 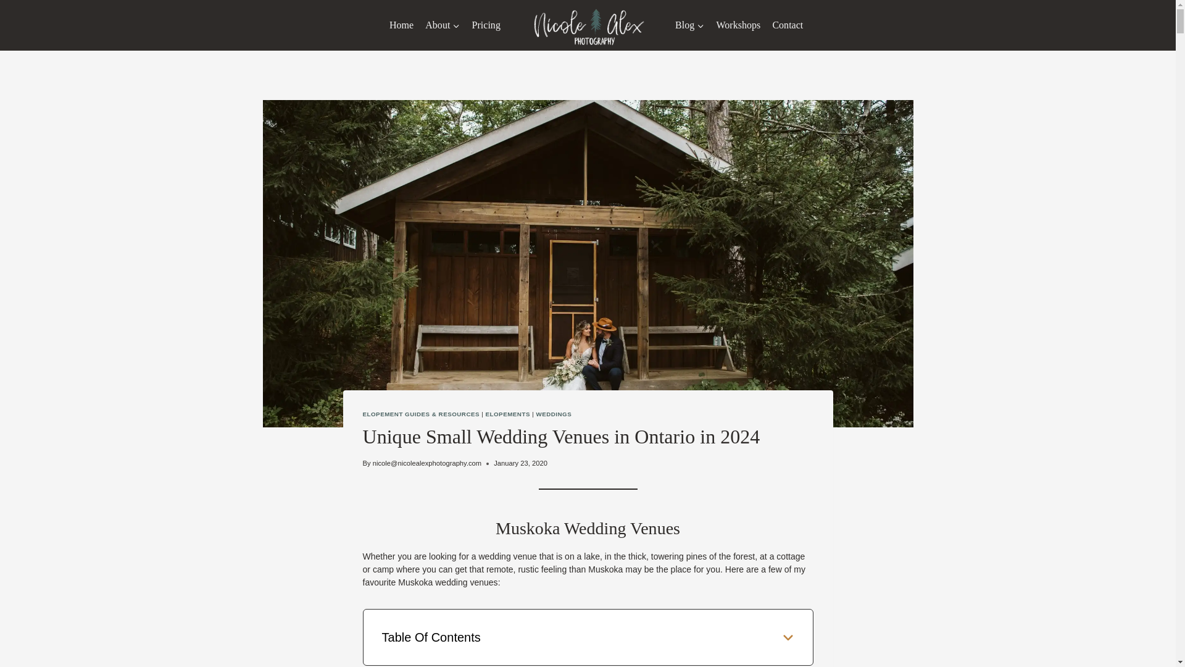 What do you see at coordinates (401, 25) in the screenshot?
I see `Home` at bounding box center [401, 25].